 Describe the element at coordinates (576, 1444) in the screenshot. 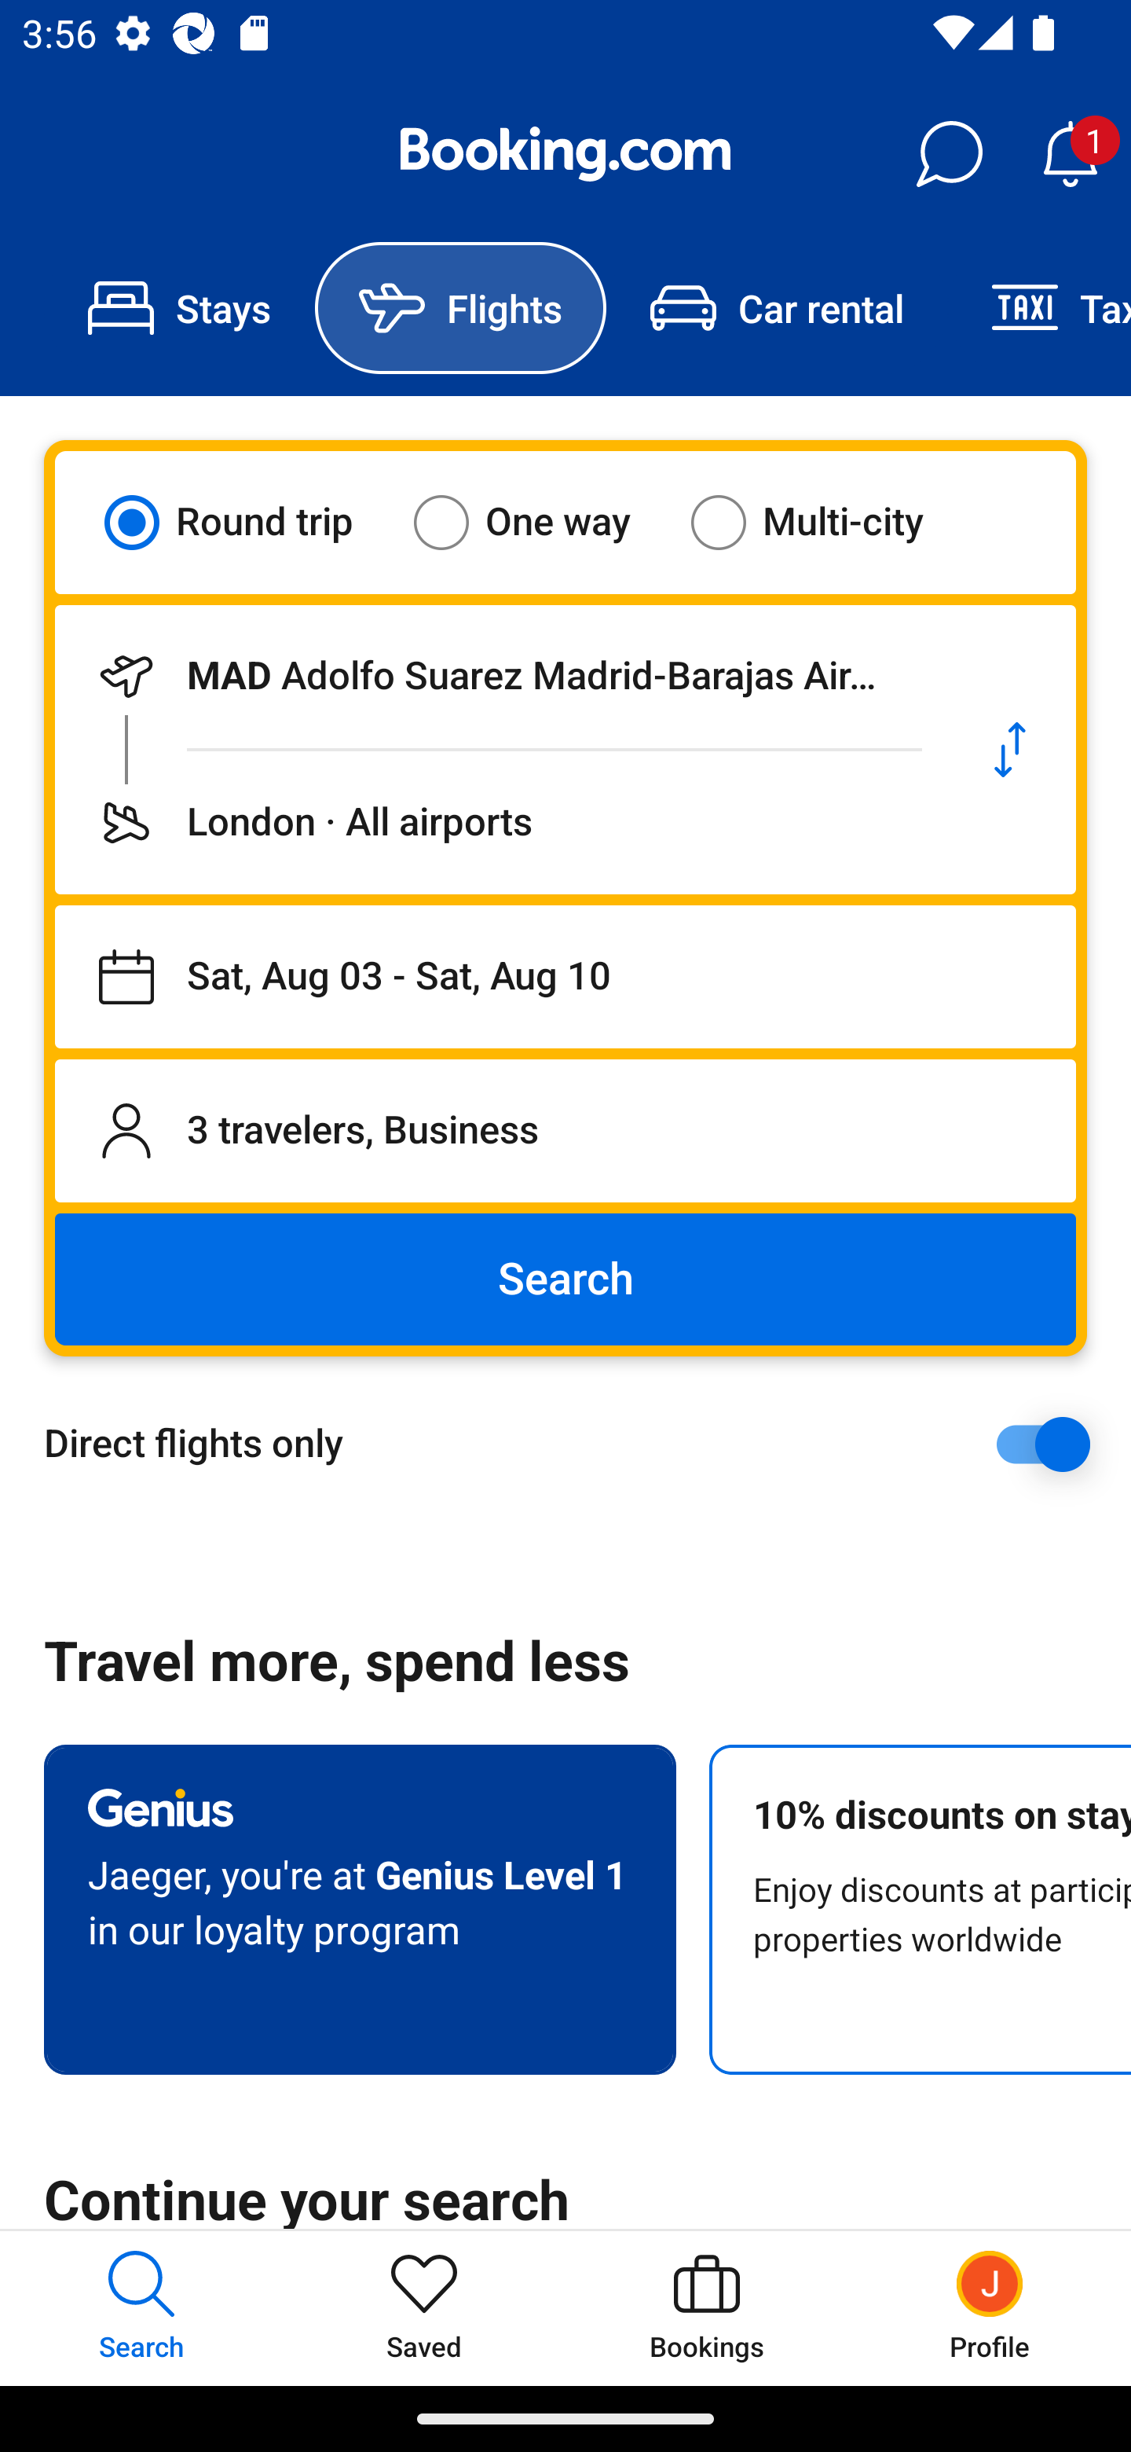

I see `Direct flights only` at that location.